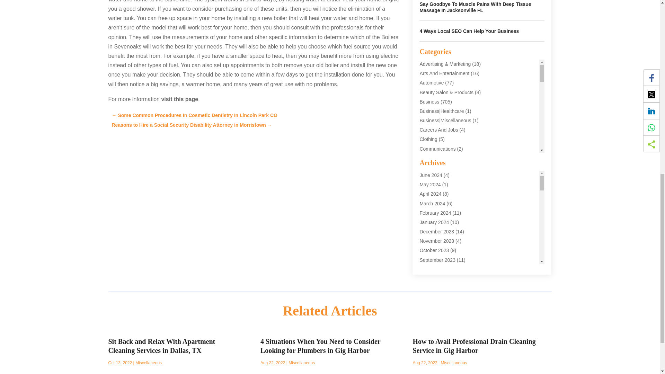 This screenshot has height=374, width=665. What do you see at coordinates (469, 31) in the screenshot?
I see `4 Ways Local SEO Can Help Your Business` at bounding box center [469, 31].